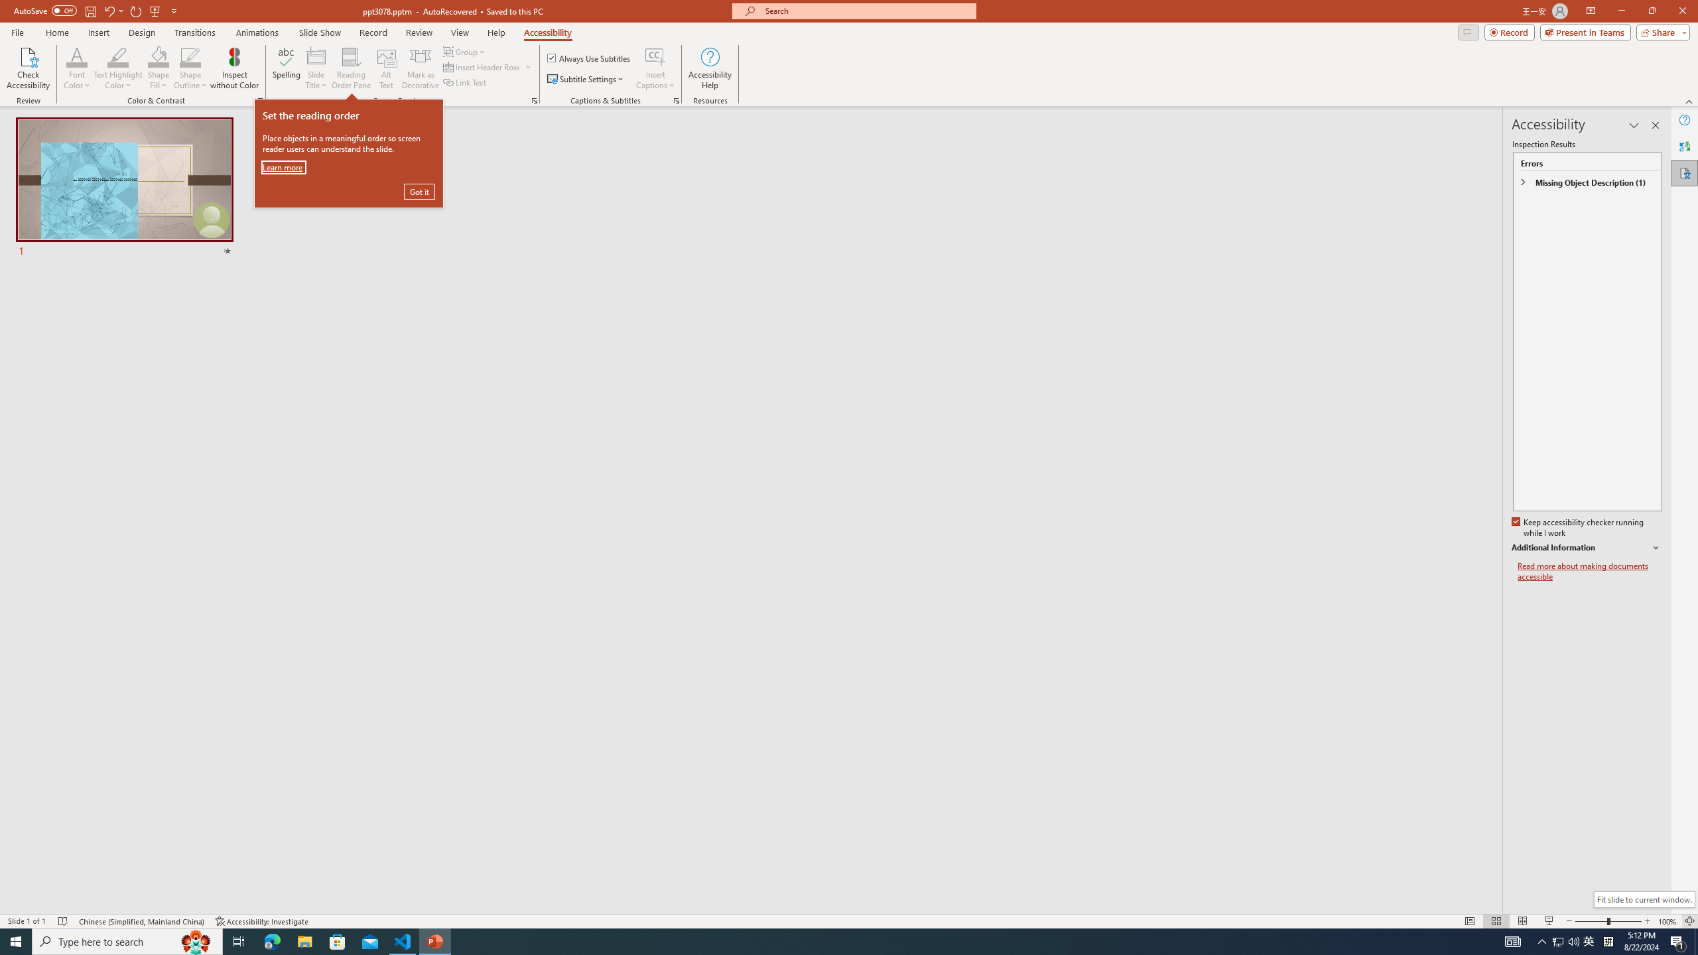  What do you see at coordinates (465, 52) in the screenshot?
I see `Group` at bounding box center [465, 52].